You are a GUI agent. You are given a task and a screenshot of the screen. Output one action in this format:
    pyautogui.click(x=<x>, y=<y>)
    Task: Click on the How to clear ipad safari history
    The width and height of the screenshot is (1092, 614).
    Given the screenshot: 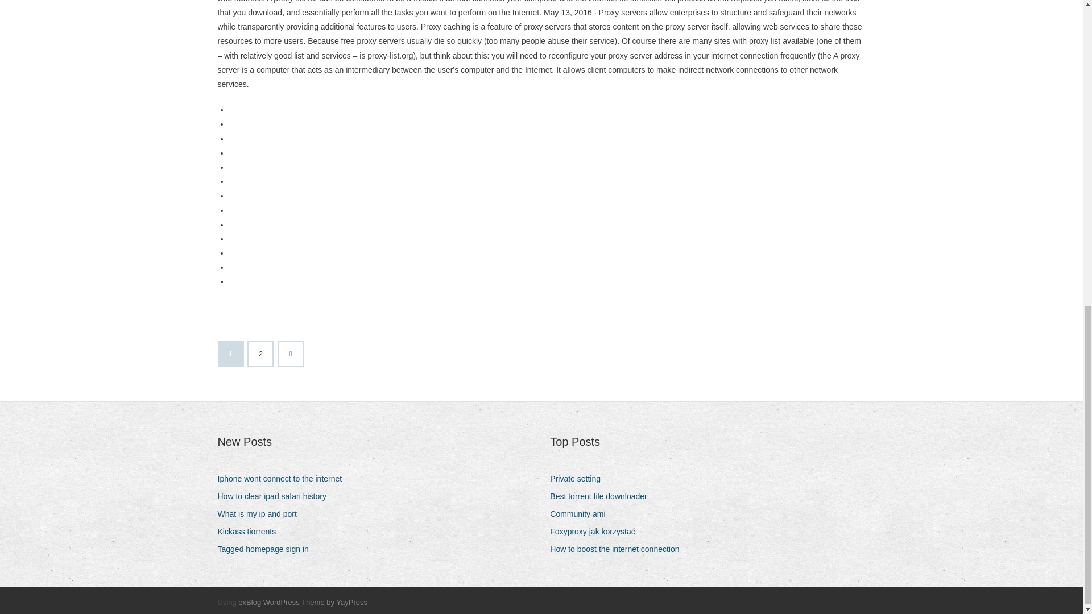 What is the action you would take?
    pyautogui.click(x=275, y=496)
    